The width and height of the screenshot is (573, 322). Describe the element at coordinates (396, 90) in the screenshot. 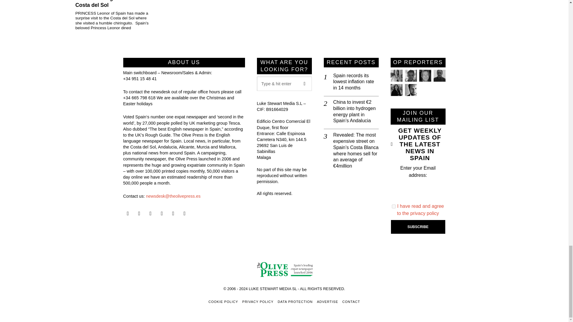

I see `Yzabelle Bostyn` at that location.